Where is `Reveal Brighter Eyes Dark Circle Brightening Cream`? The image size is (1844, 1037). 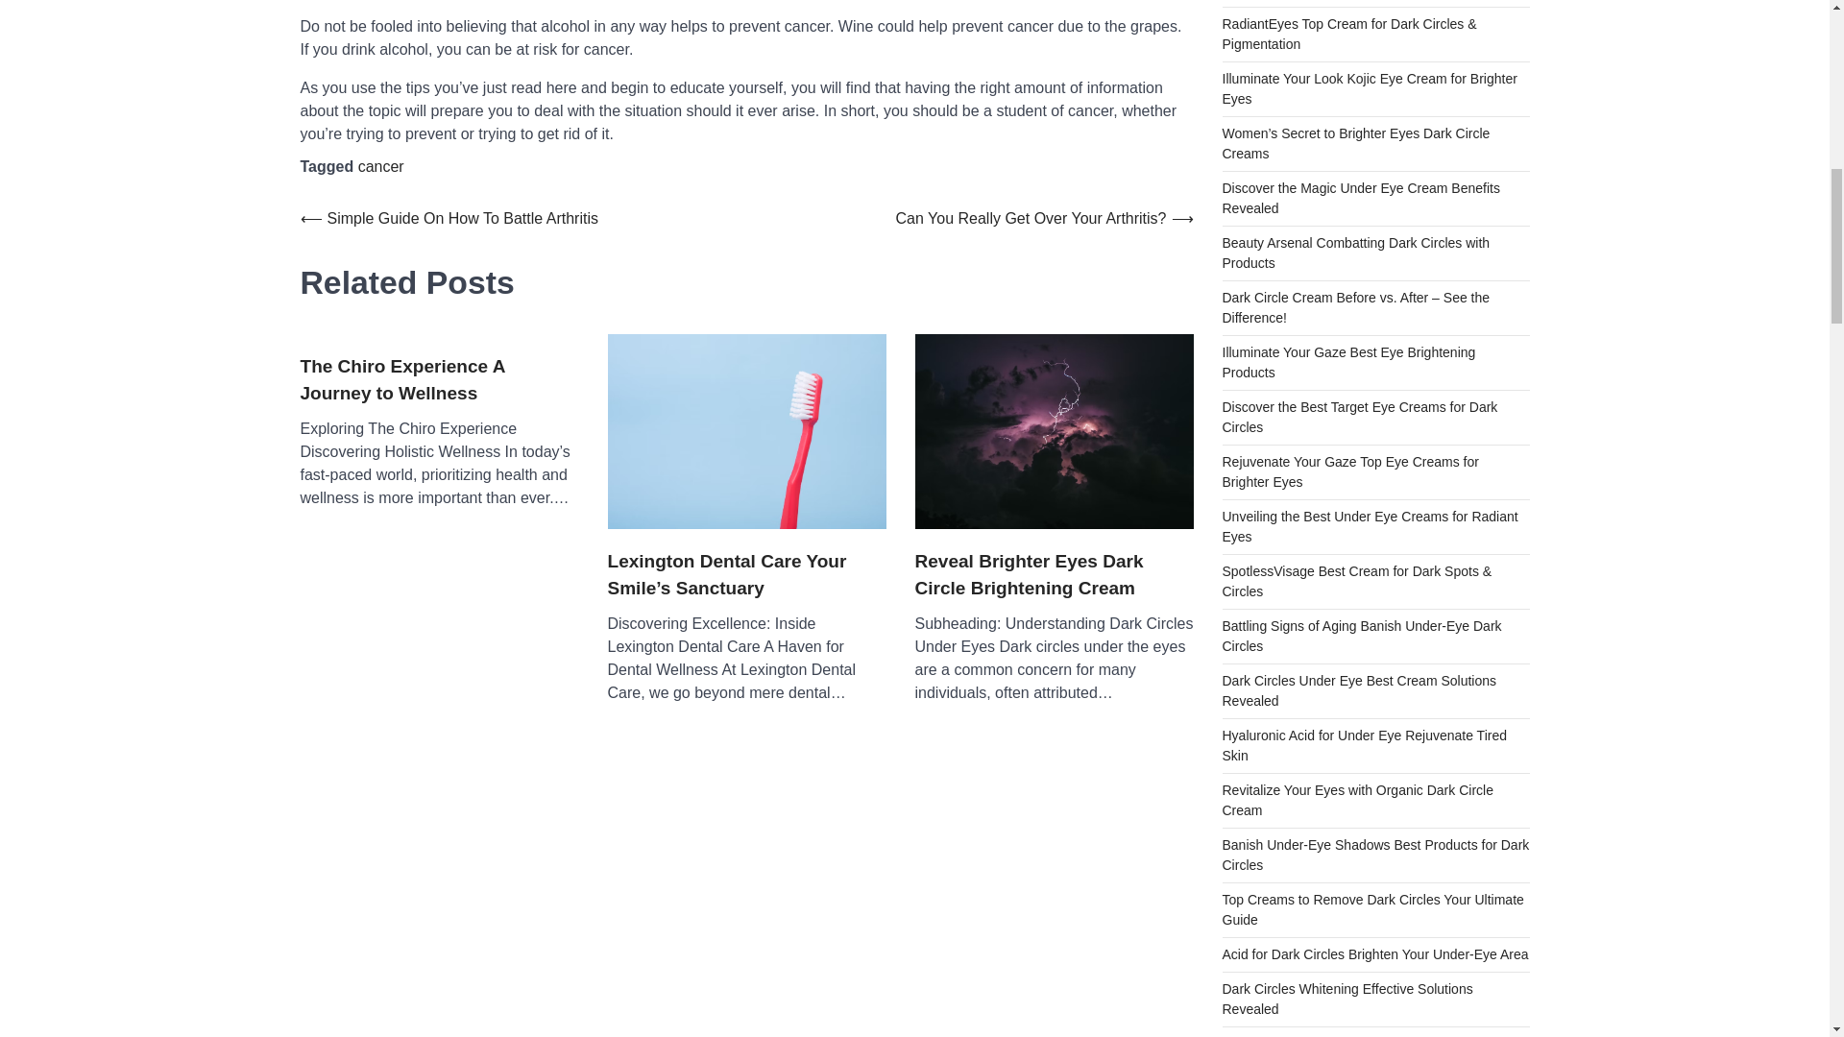
Reveal Brighter Eyes Dark Circle Brightening Cream is located at coordinates (1054, 430).